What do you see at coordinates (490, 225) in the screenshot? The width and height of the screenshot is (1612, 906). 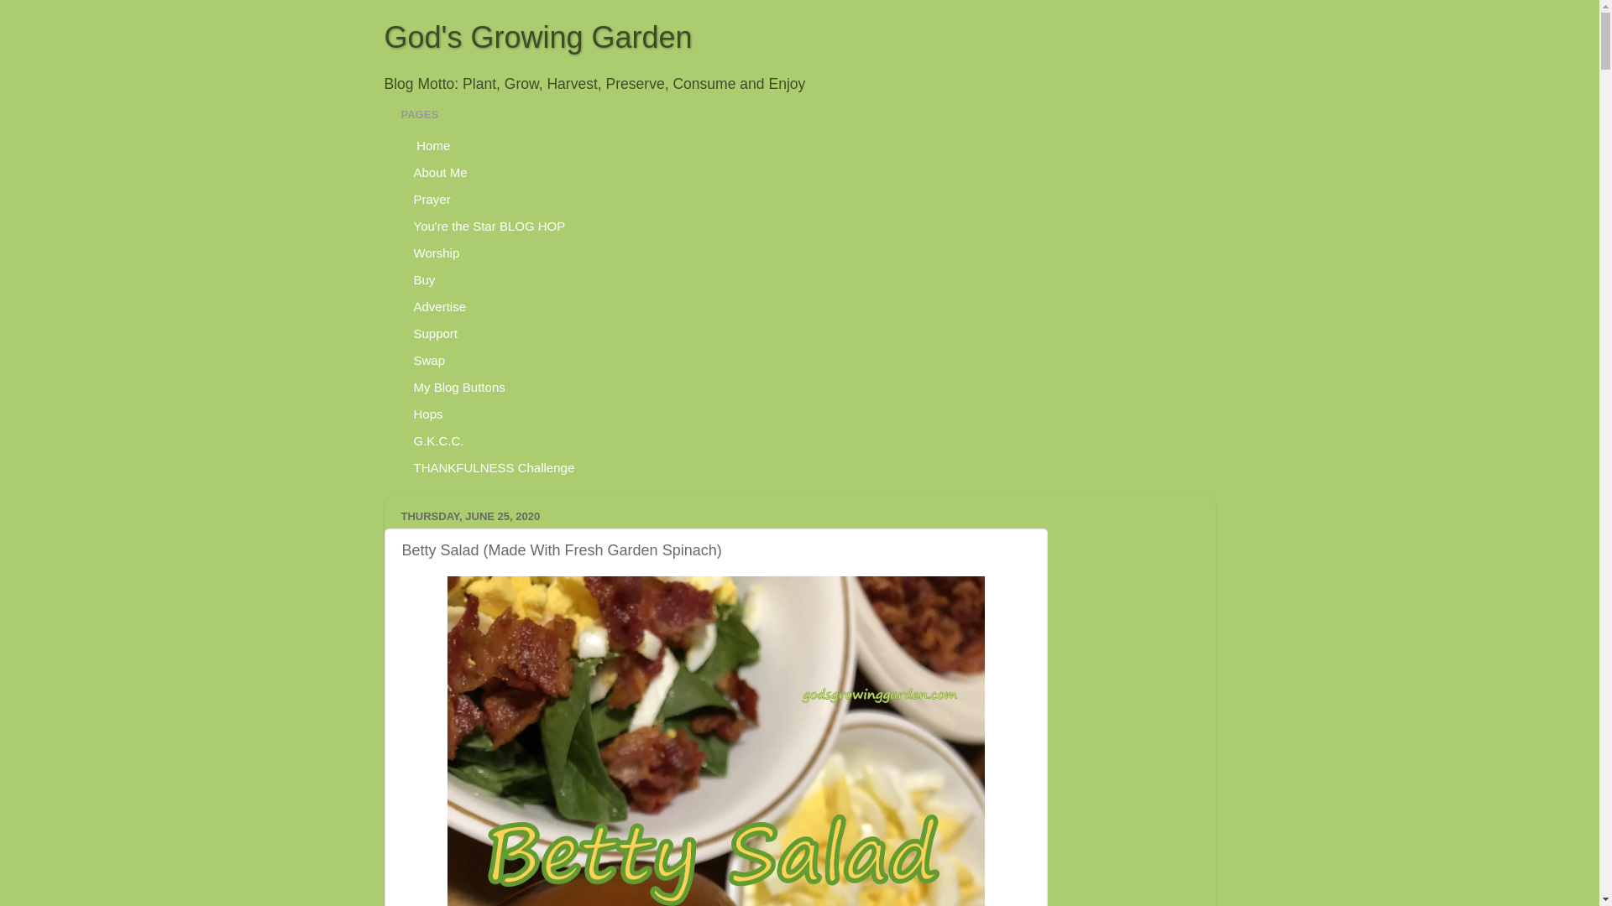 I see `You're the Star BLOG HOP` at bounding box center [490, 225].